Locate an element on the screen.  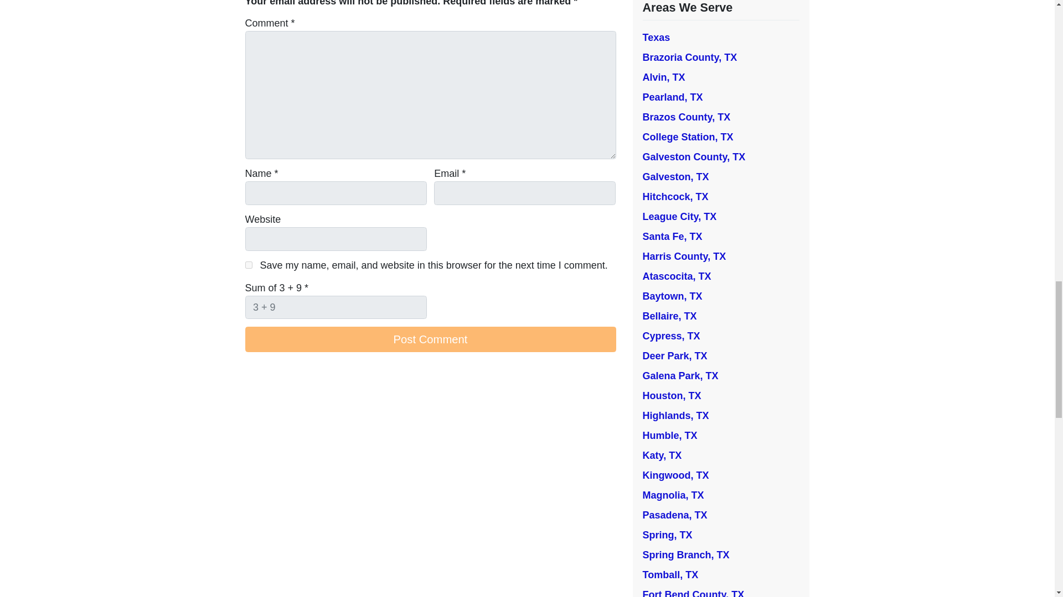
Galveston, TX is located at coordinates (675, 177).